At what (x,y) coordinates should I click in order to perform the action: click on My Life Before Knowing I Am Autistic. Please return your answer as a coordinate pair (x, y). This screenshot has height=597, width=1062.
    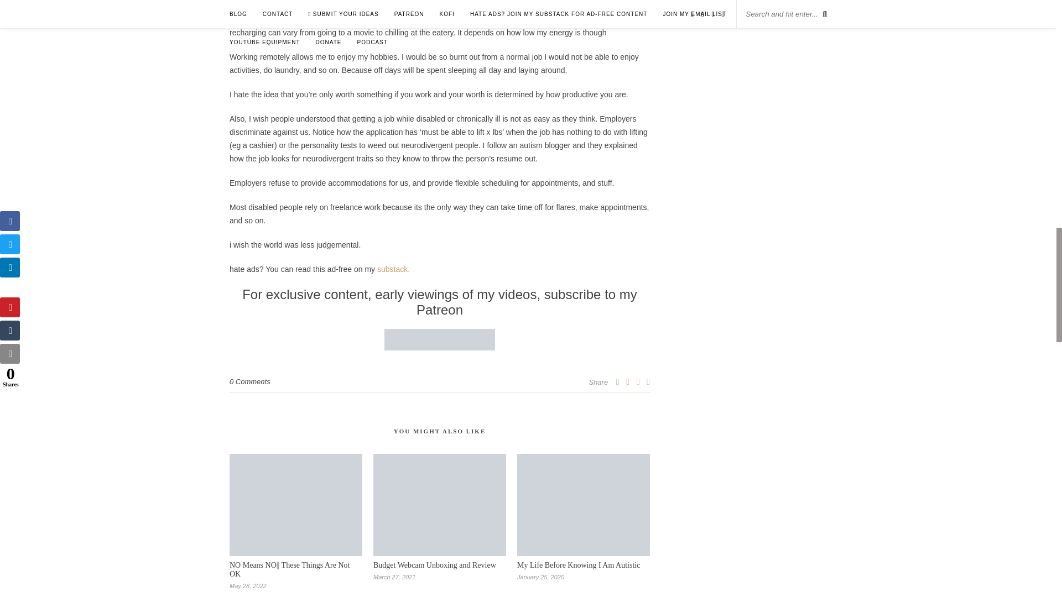
    Looking at the image, I should click on (579, 565).